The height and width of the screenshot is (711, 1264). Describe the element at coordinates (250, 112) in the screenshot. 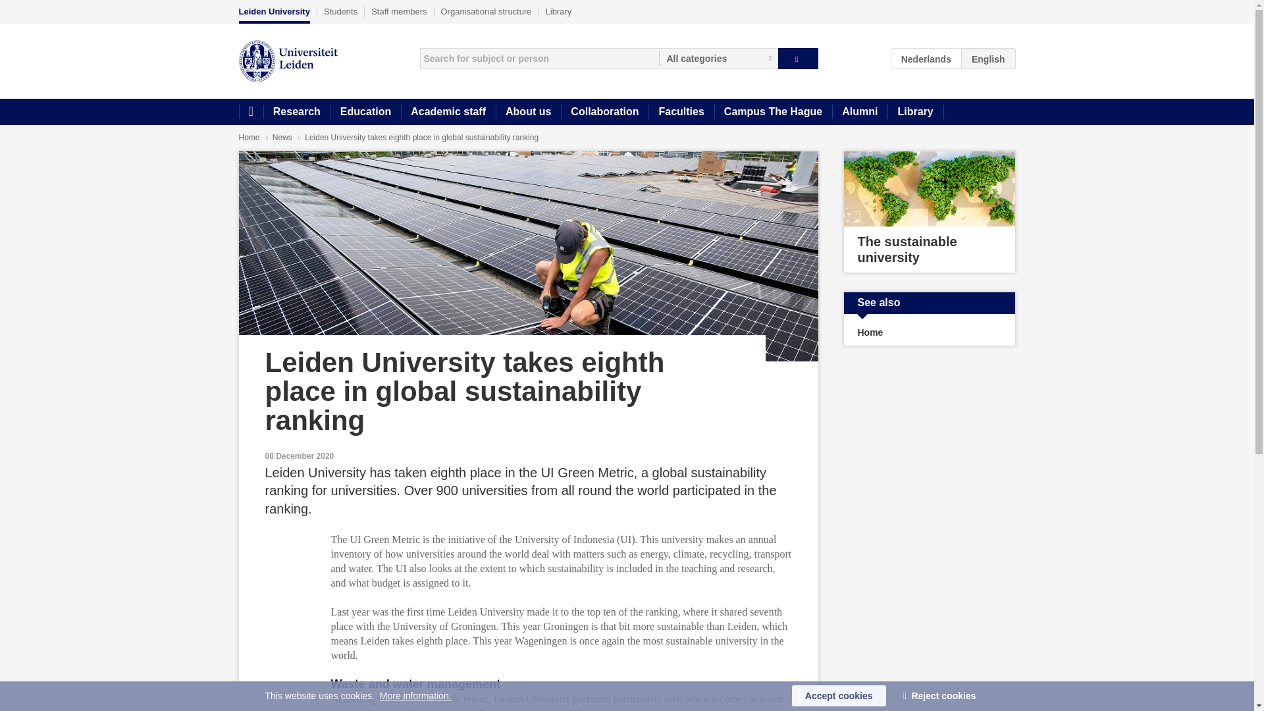

I see `Home` at that location.